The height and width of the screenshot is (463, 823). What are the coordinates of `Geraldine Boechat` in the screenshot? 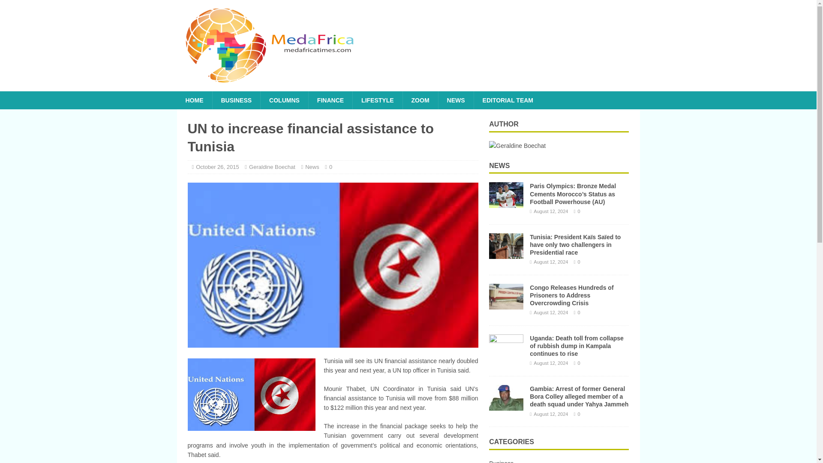 It's located at (272, 167).